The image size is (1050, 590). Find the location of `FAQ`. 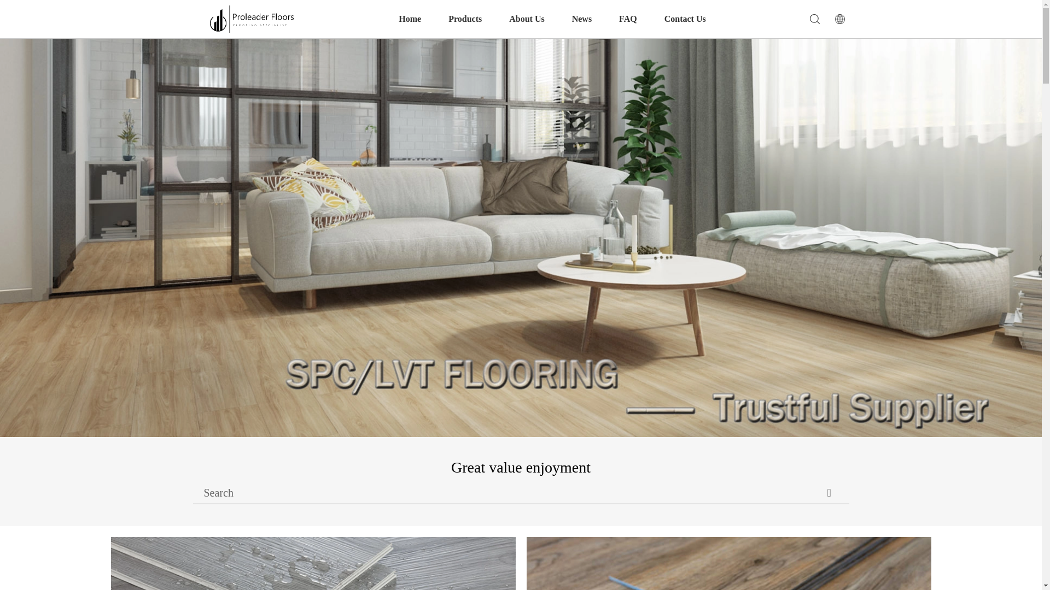

FAQ is located at coordinates (628, 20).